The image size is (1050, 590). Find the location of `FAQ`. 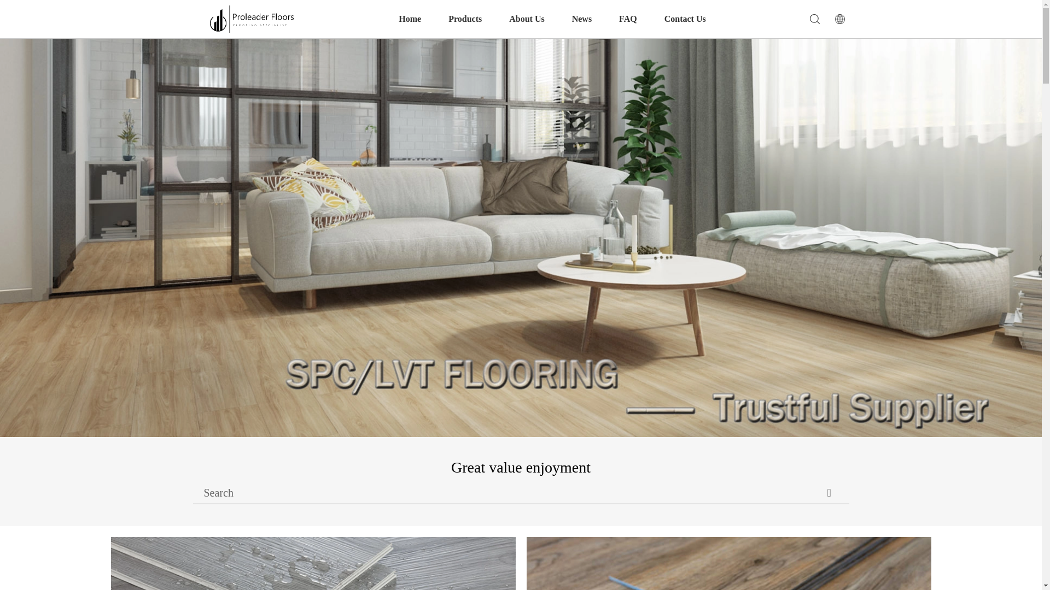

FAQ is located at coordinates (628, 20).